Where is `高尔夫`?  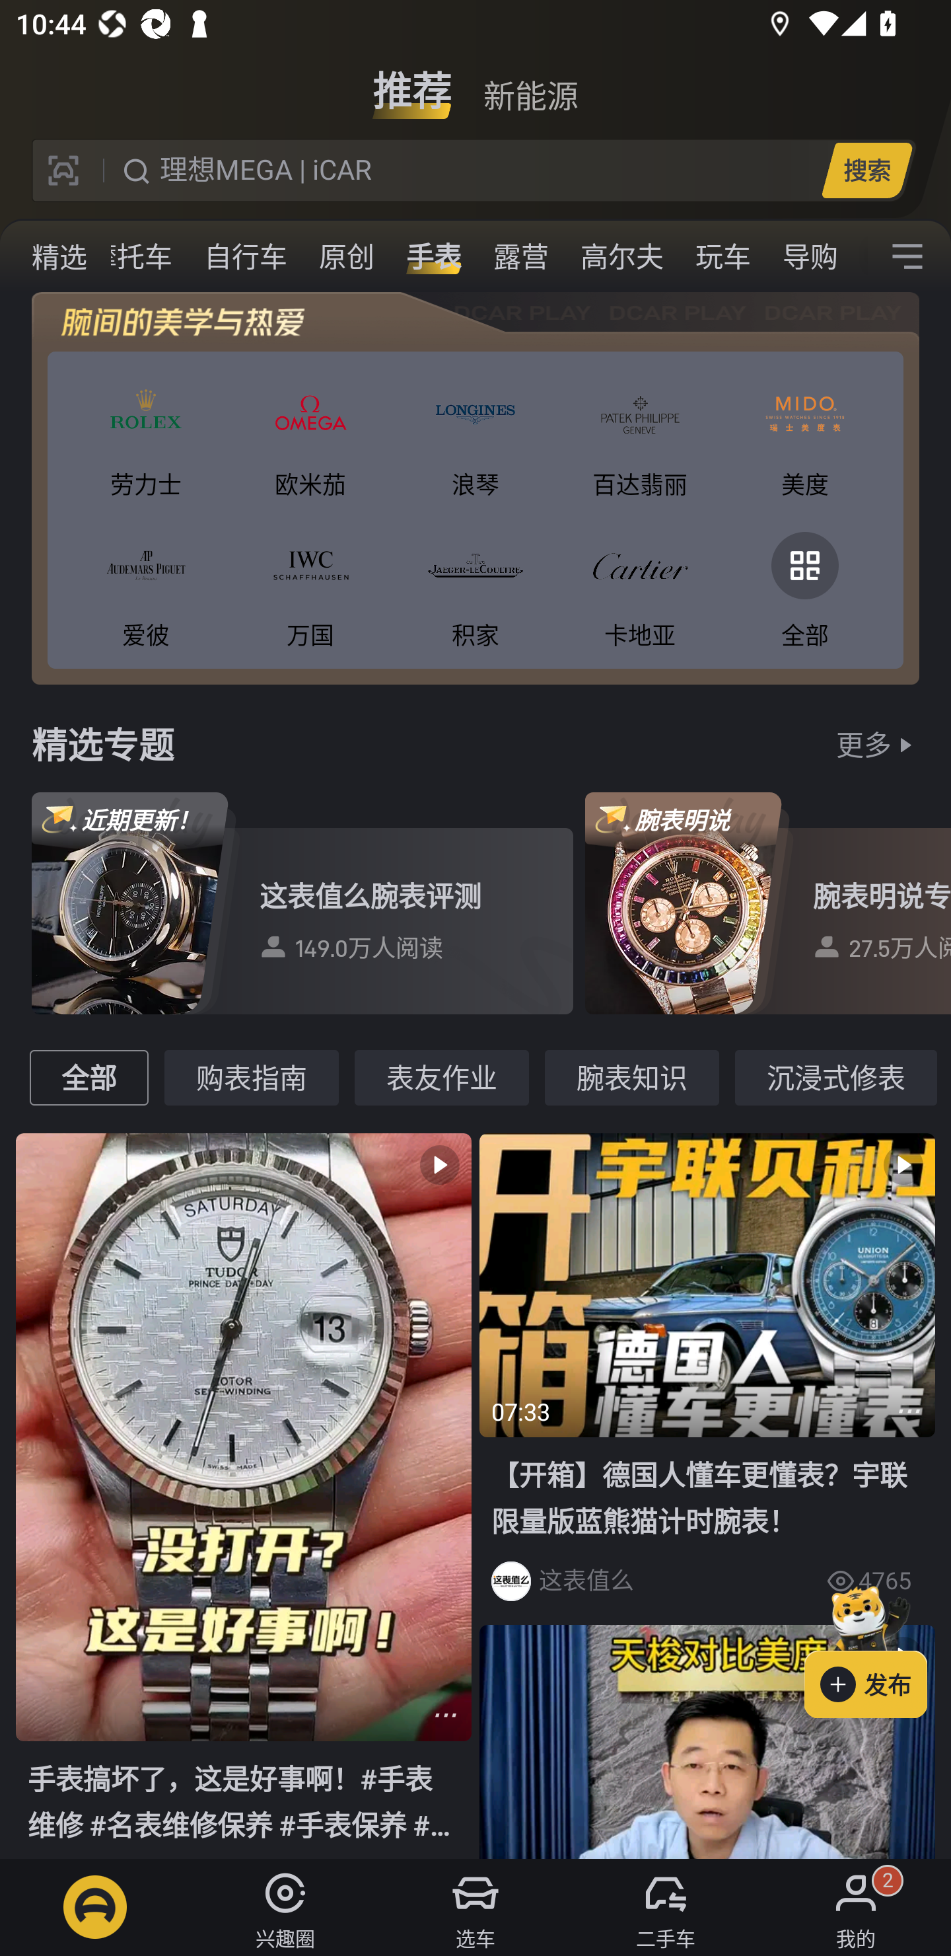 高尔夫 is located at coordinates (622, 256).